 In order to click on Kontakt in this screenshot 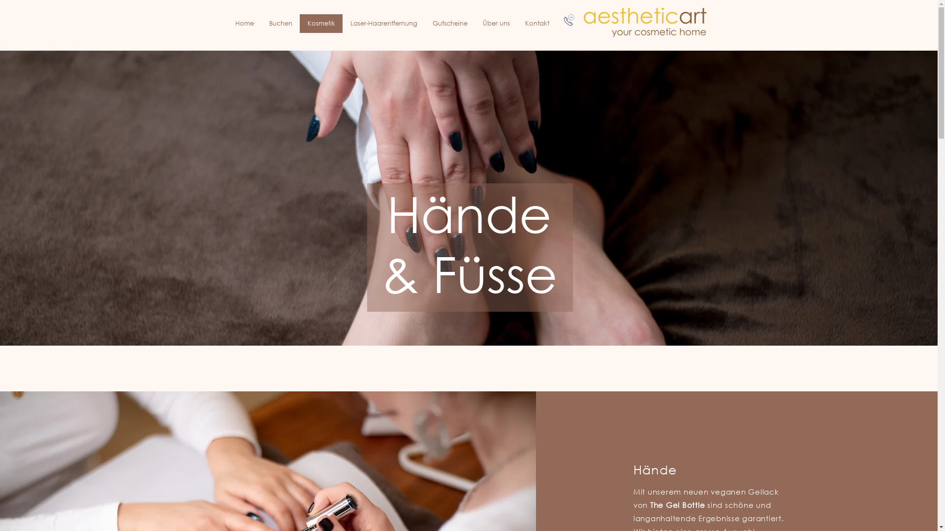, I will do `click(536, 24)`.